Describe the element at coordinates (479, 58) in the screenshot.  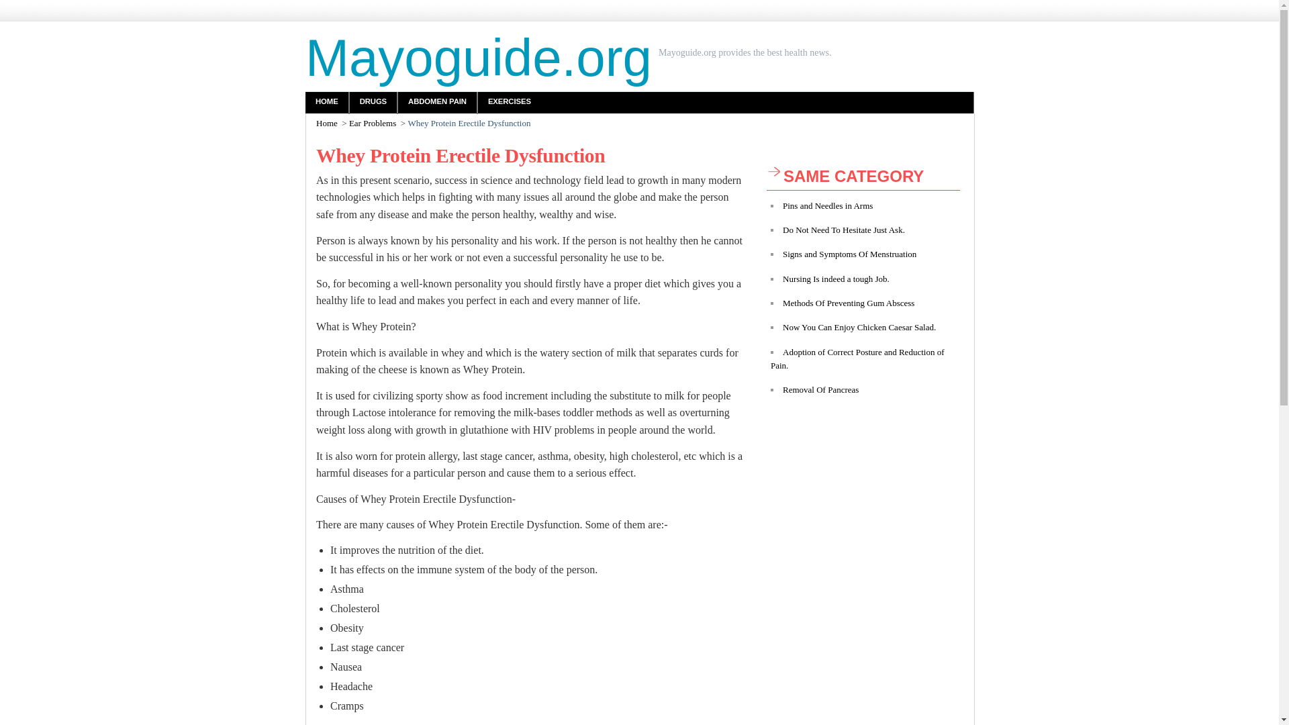
I see `Mayoguide.org` at that location.